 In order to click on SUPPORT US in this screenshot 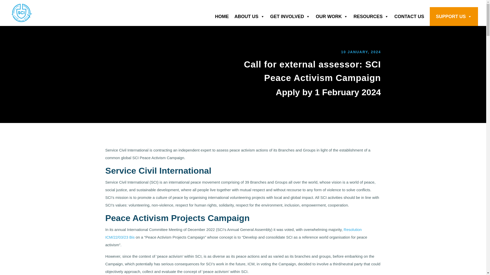, I will do `click(457, 17)`.